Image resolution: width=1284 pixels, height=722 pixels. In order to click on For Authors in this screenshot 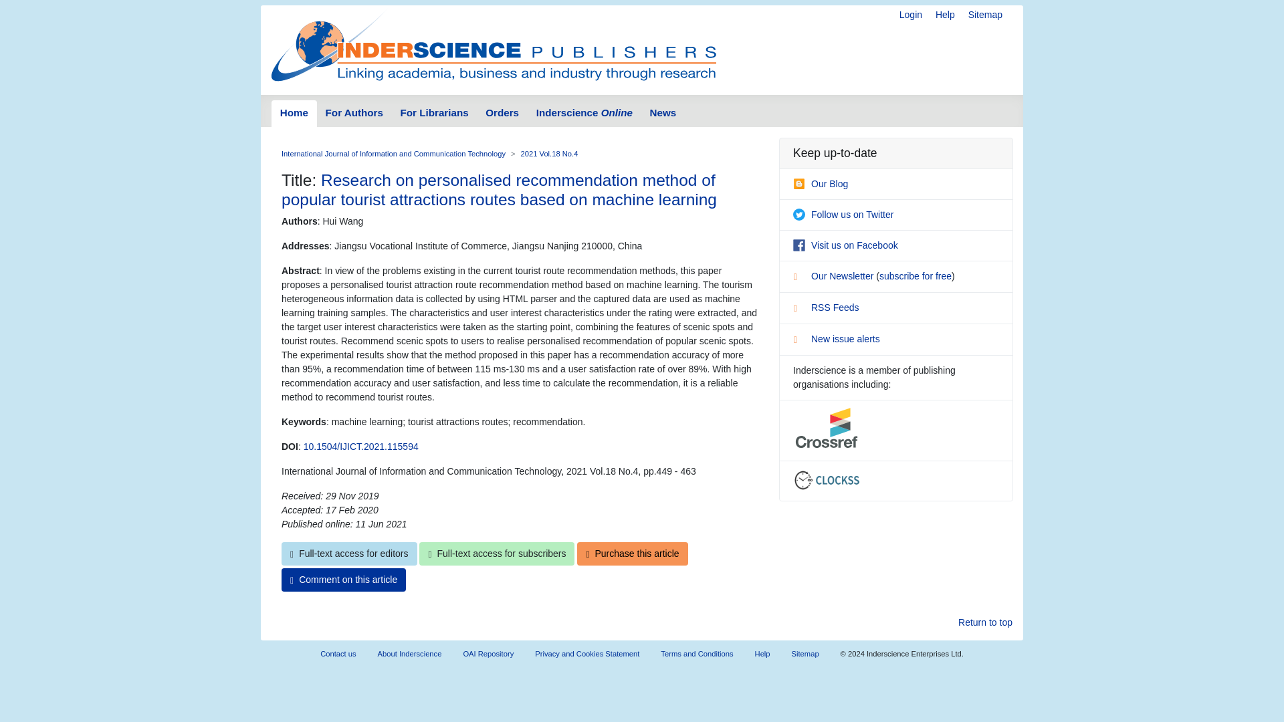, I will do `click(354, 114)`.